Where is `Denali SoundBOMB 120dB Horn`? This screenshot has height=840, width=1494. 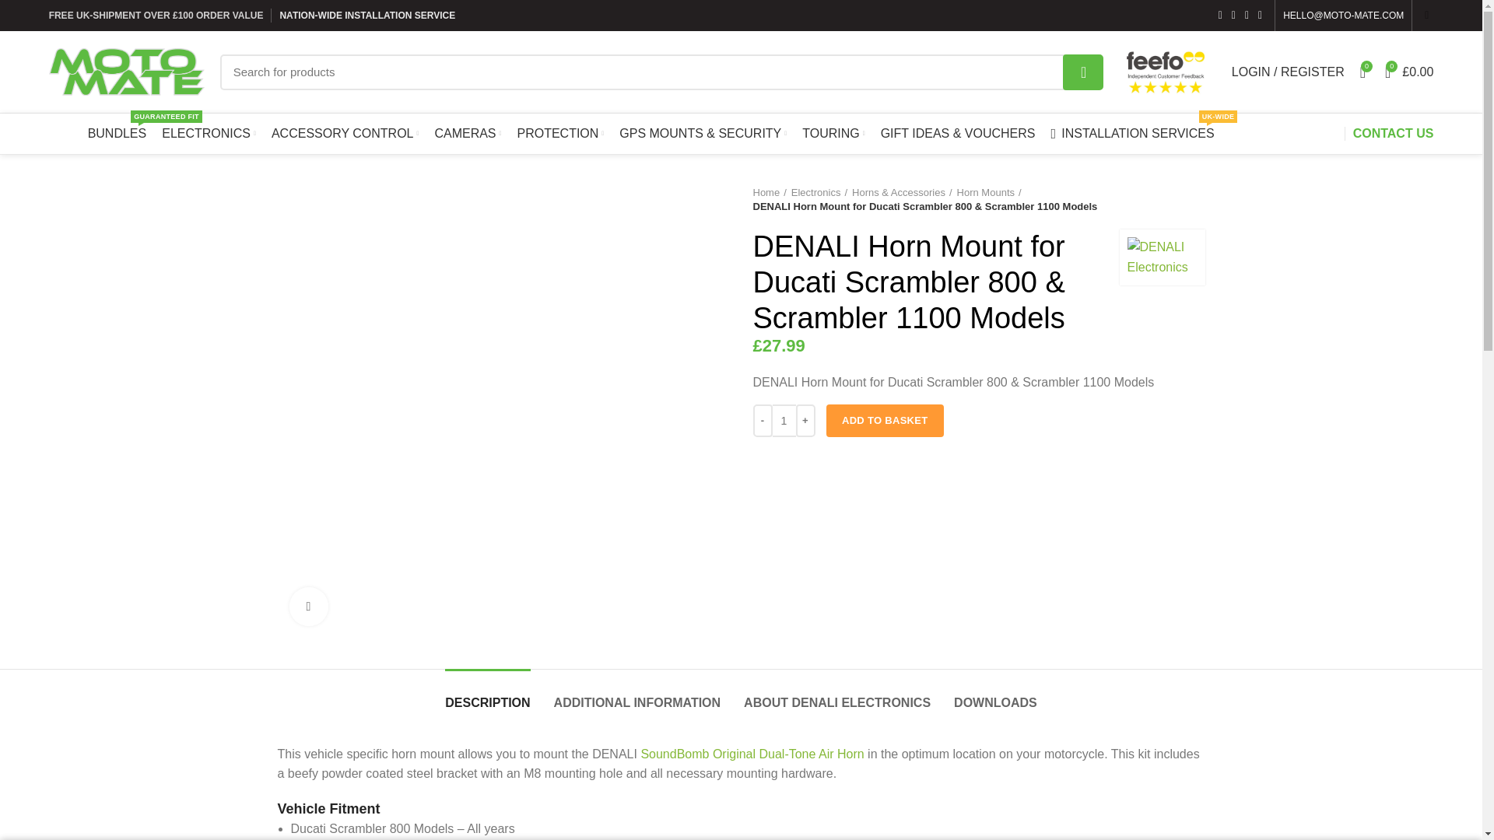 Denali SoundBOMB 120dB Horn is located at coordinates (752, 754).